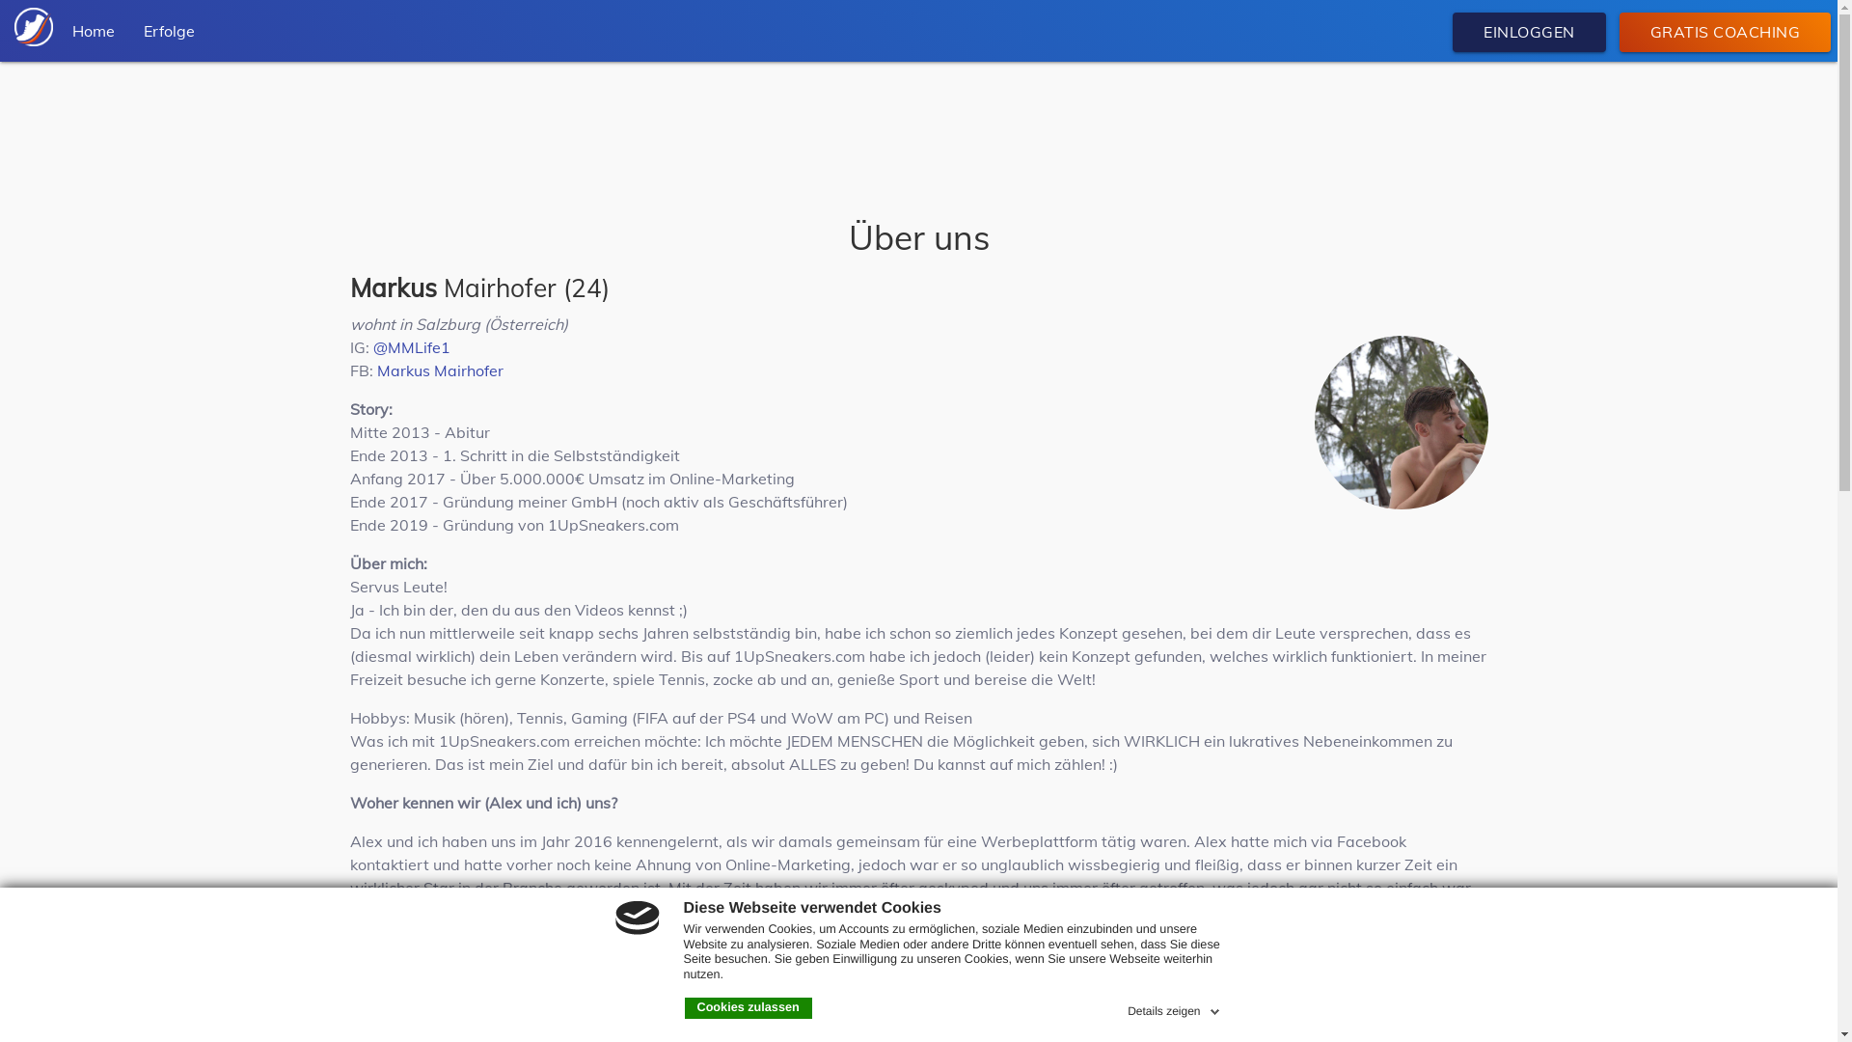 Image resolution: width=1852 pixels, height=1042 pixels. Describe the element at coordinates (749, 1008) in the screenshot. I see `Cookies zulassen` at that location.